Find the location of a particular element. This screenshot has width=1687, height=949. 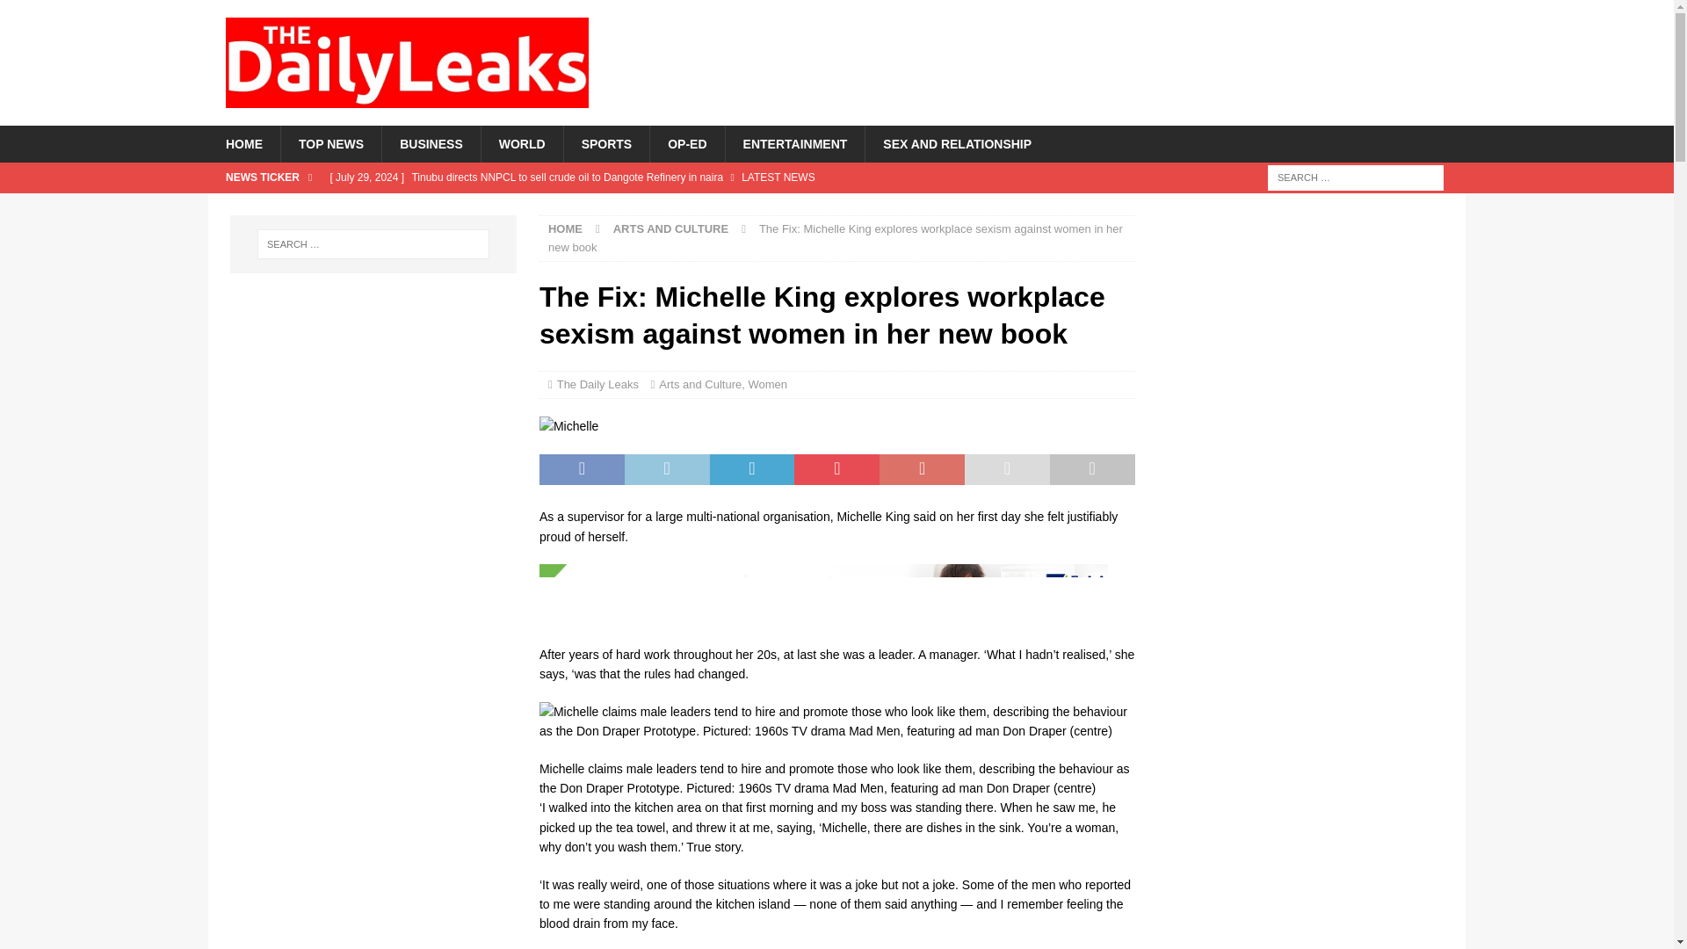

HOME is located at coordinates (565, 228).